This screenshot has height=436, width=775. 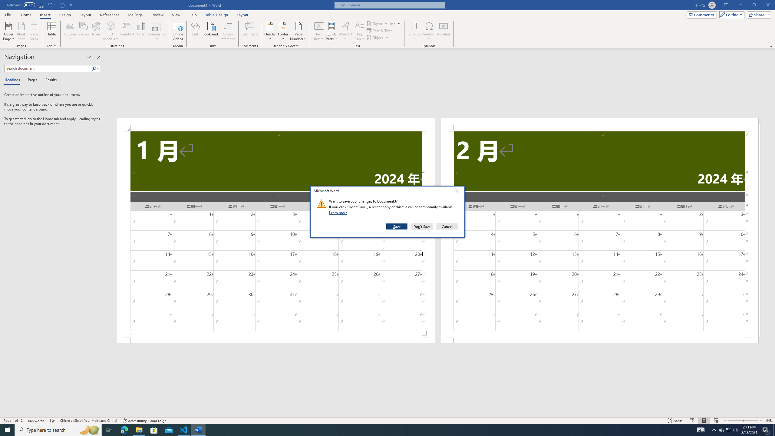 I want to click on Word Count 666 words, so click(x=37, y=421).